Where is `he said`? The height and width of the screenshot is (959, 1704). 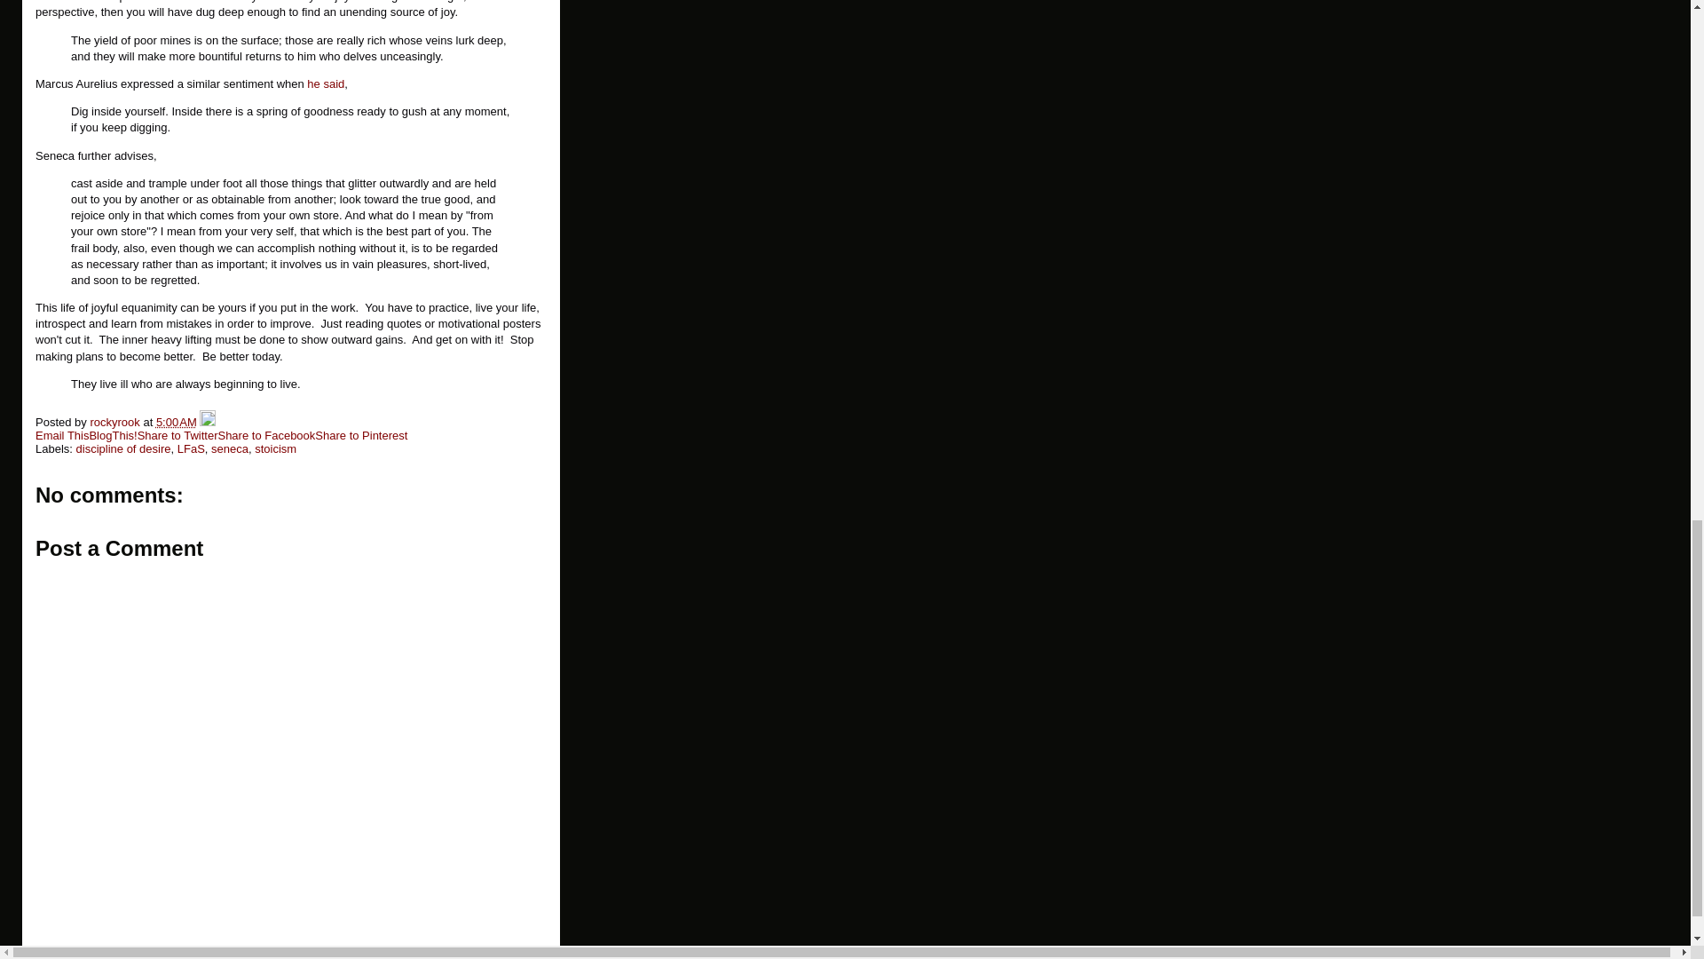 he said is located at coordinates (325, 83).